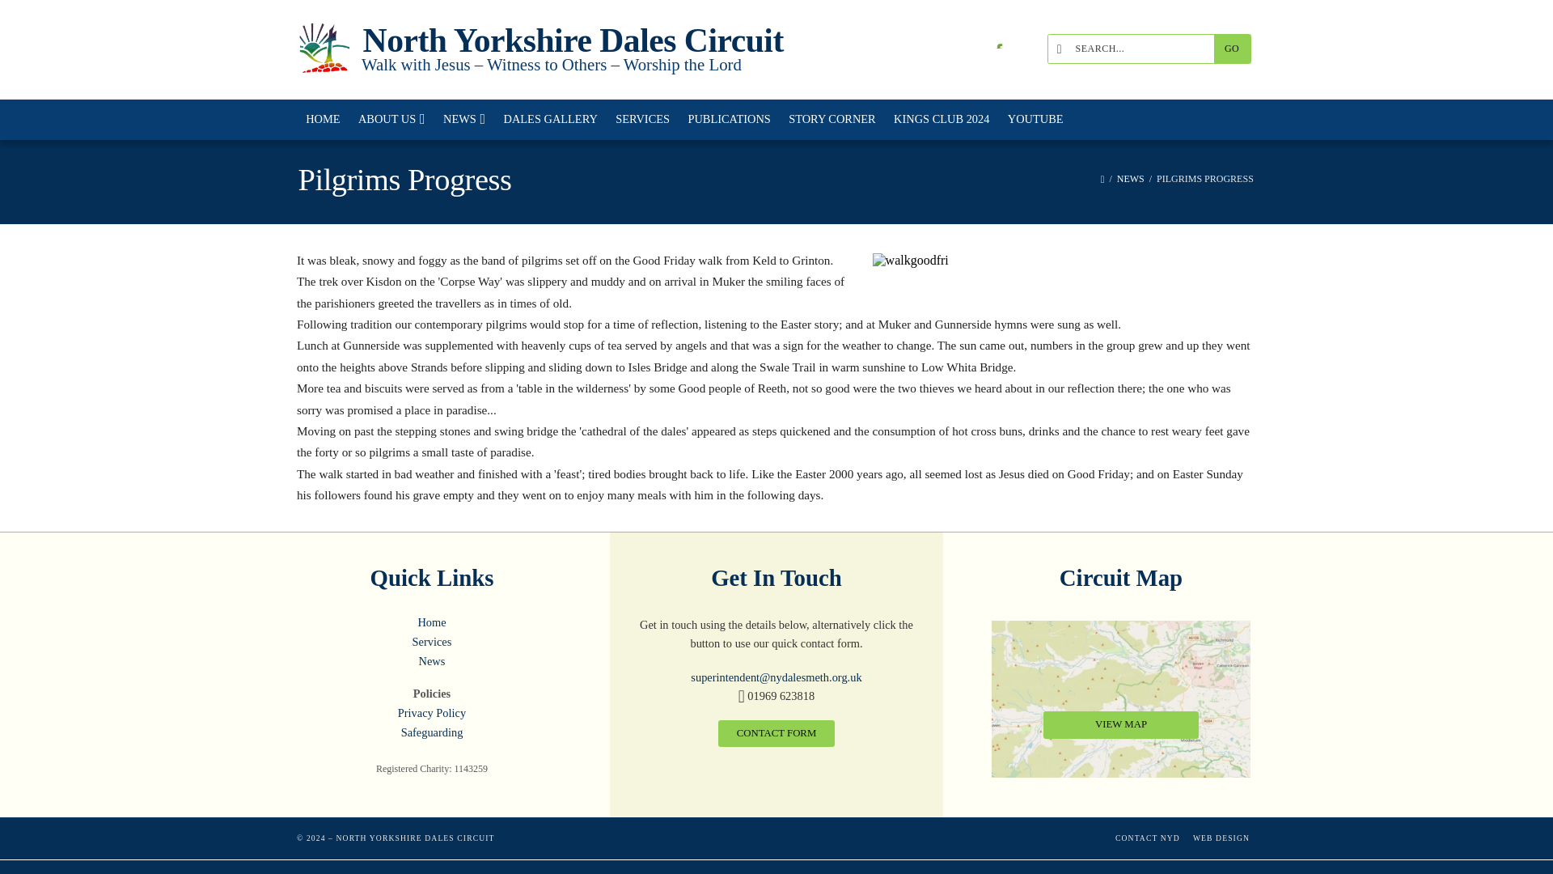 The image size is (1553, 874). What do you see at coordinates (942, 120) in the screenshot?
I see `KINGS CLUB 2024` at bounding box center [942, 120].